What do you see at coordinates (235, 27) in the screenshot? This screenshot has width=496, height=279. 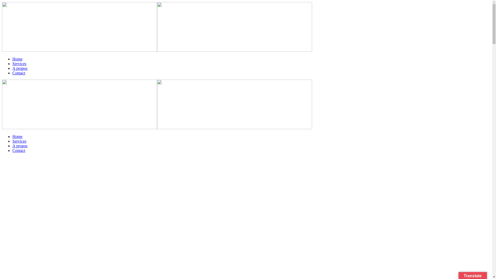 I see `logo-colosseus-consulting-header-blanc-geneva-conseil-GD` at bounding box center [235, 27].